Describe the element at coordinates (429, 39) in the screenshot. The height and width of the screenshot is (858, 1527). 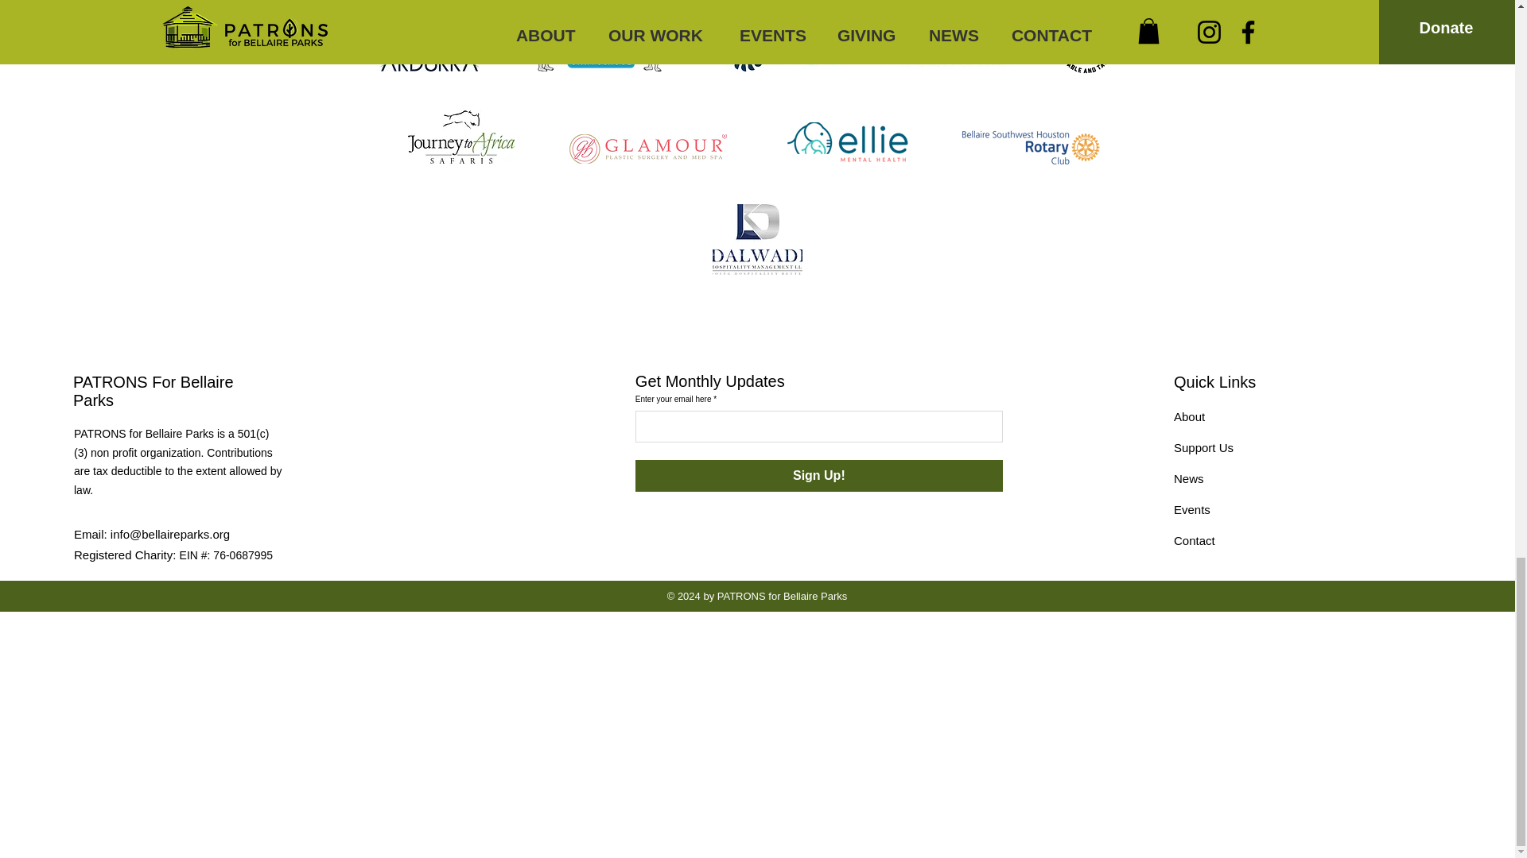
I see `ardurra logo.jpg` at that location.